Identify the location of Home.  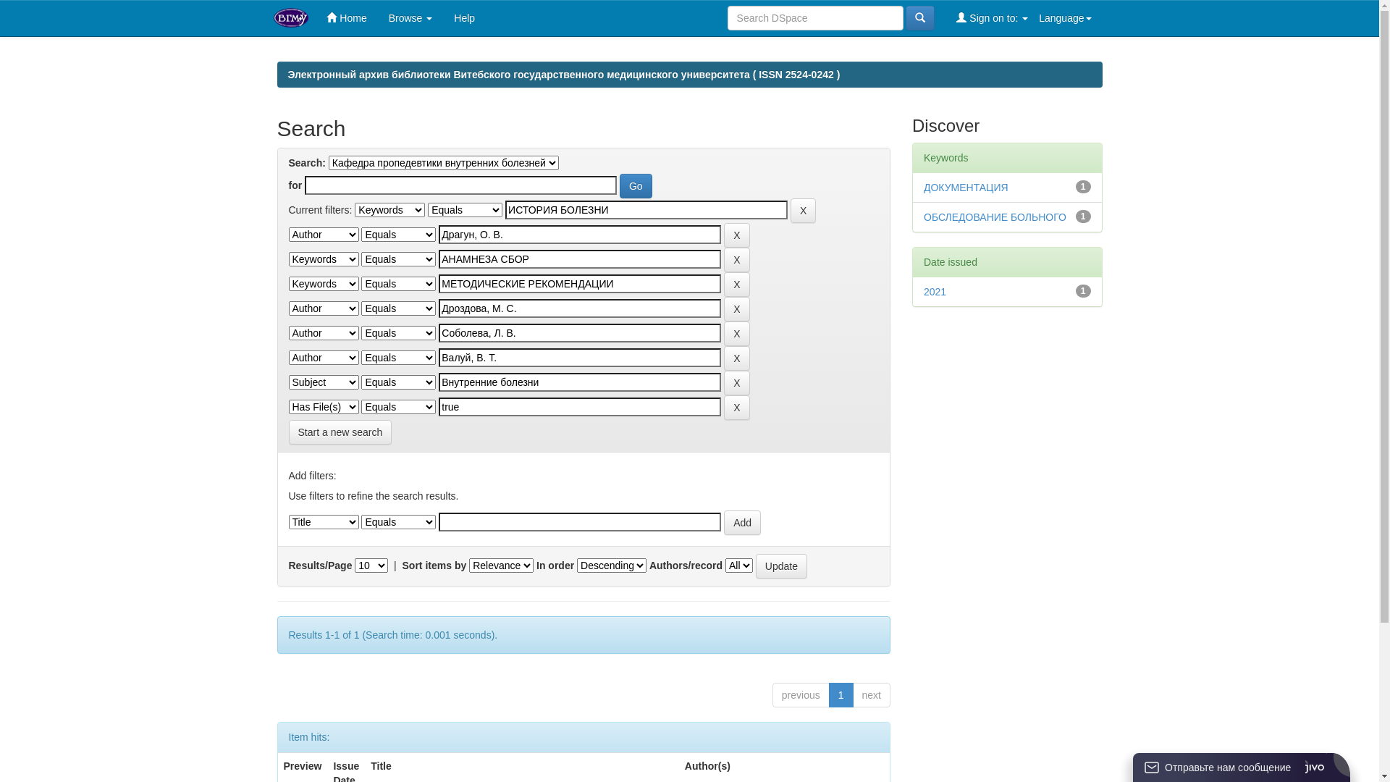
(346, 18).